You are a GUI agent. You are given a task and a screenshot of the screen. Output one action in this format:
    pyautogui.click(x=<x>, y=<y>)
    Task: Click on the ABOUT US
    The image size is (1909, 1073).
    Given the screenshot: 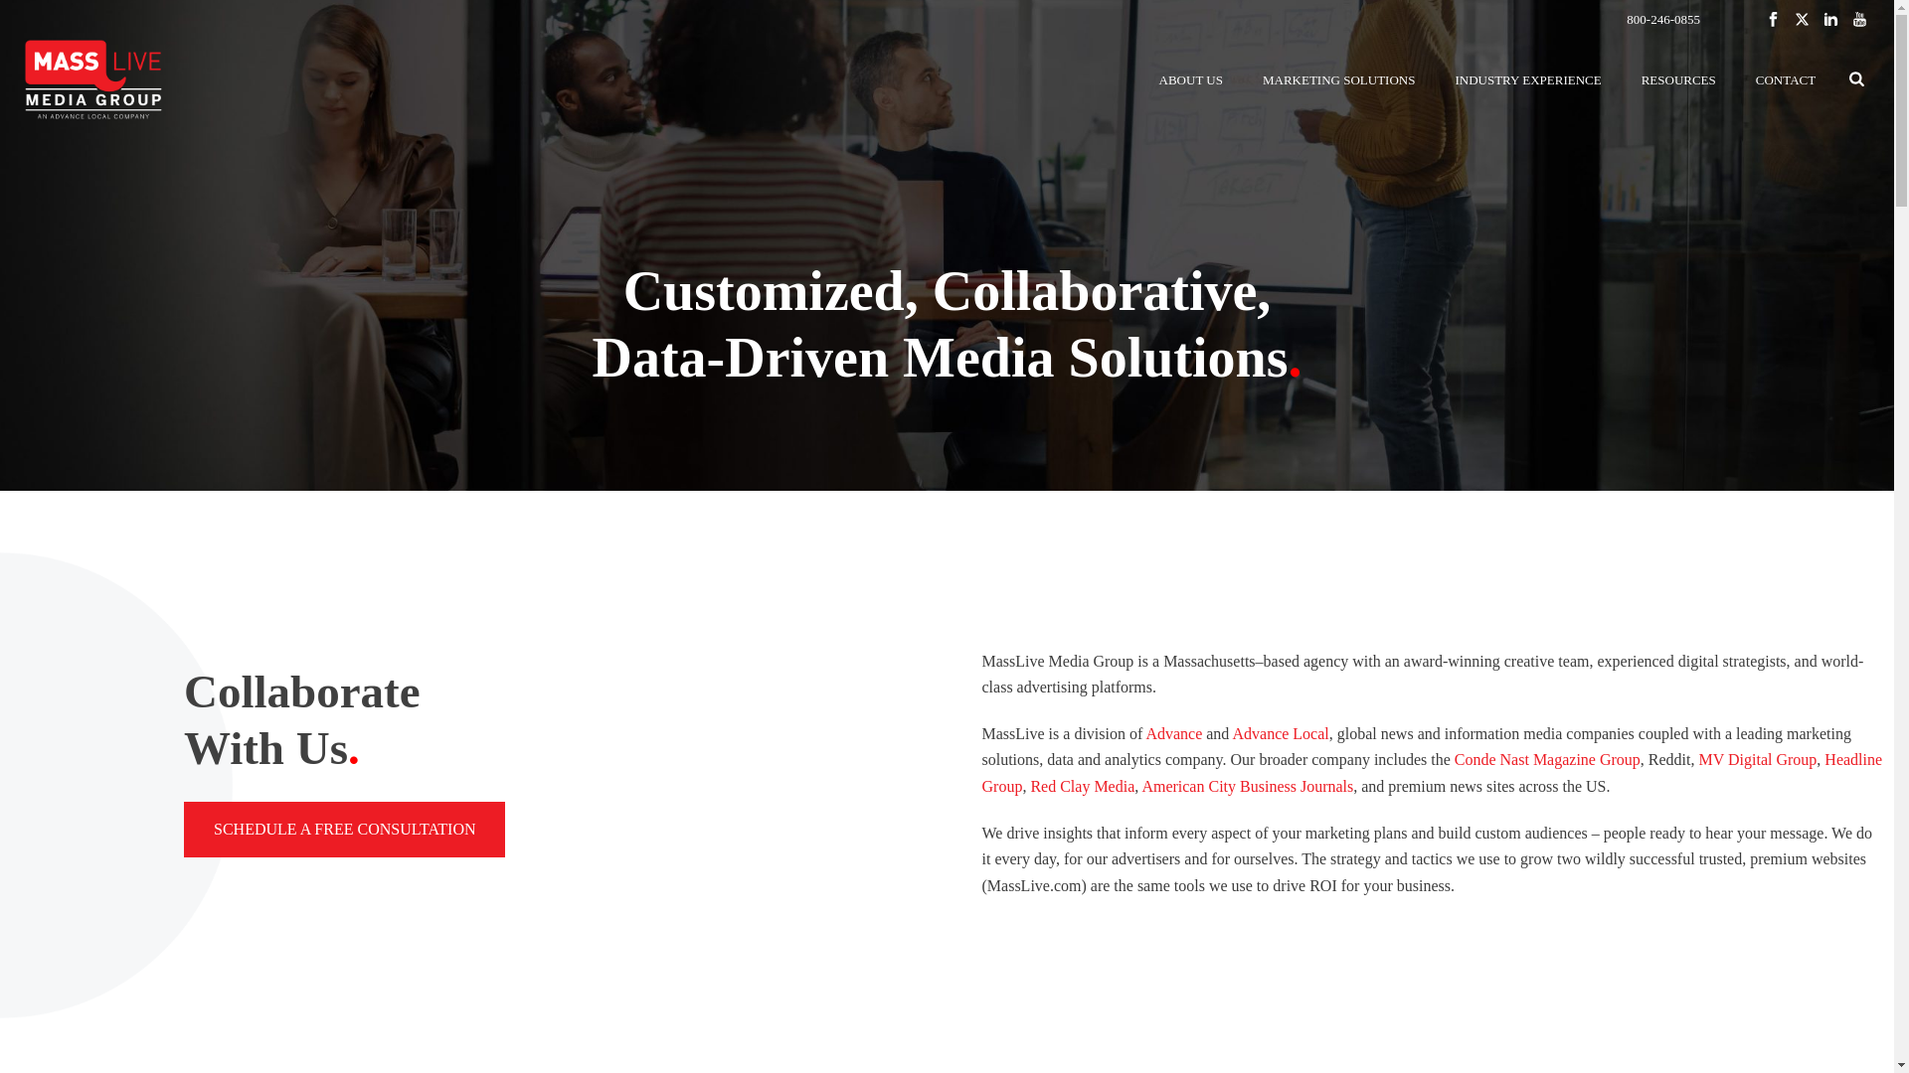 What is the action you would take?
    pyautogui.click(x=1191, y=79)
    